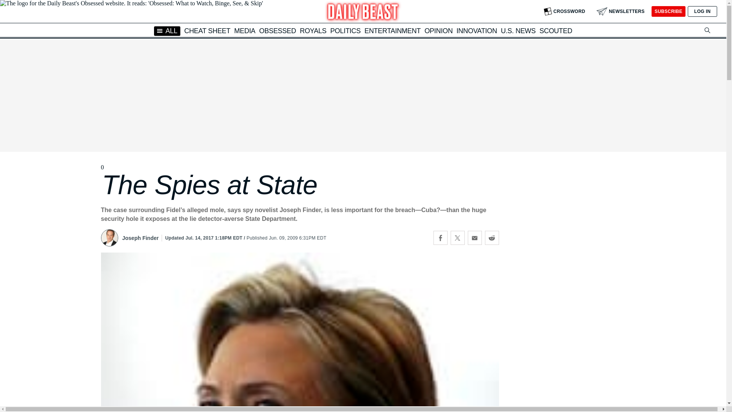  I want to click on CROSSWORD, so click(564, 11).